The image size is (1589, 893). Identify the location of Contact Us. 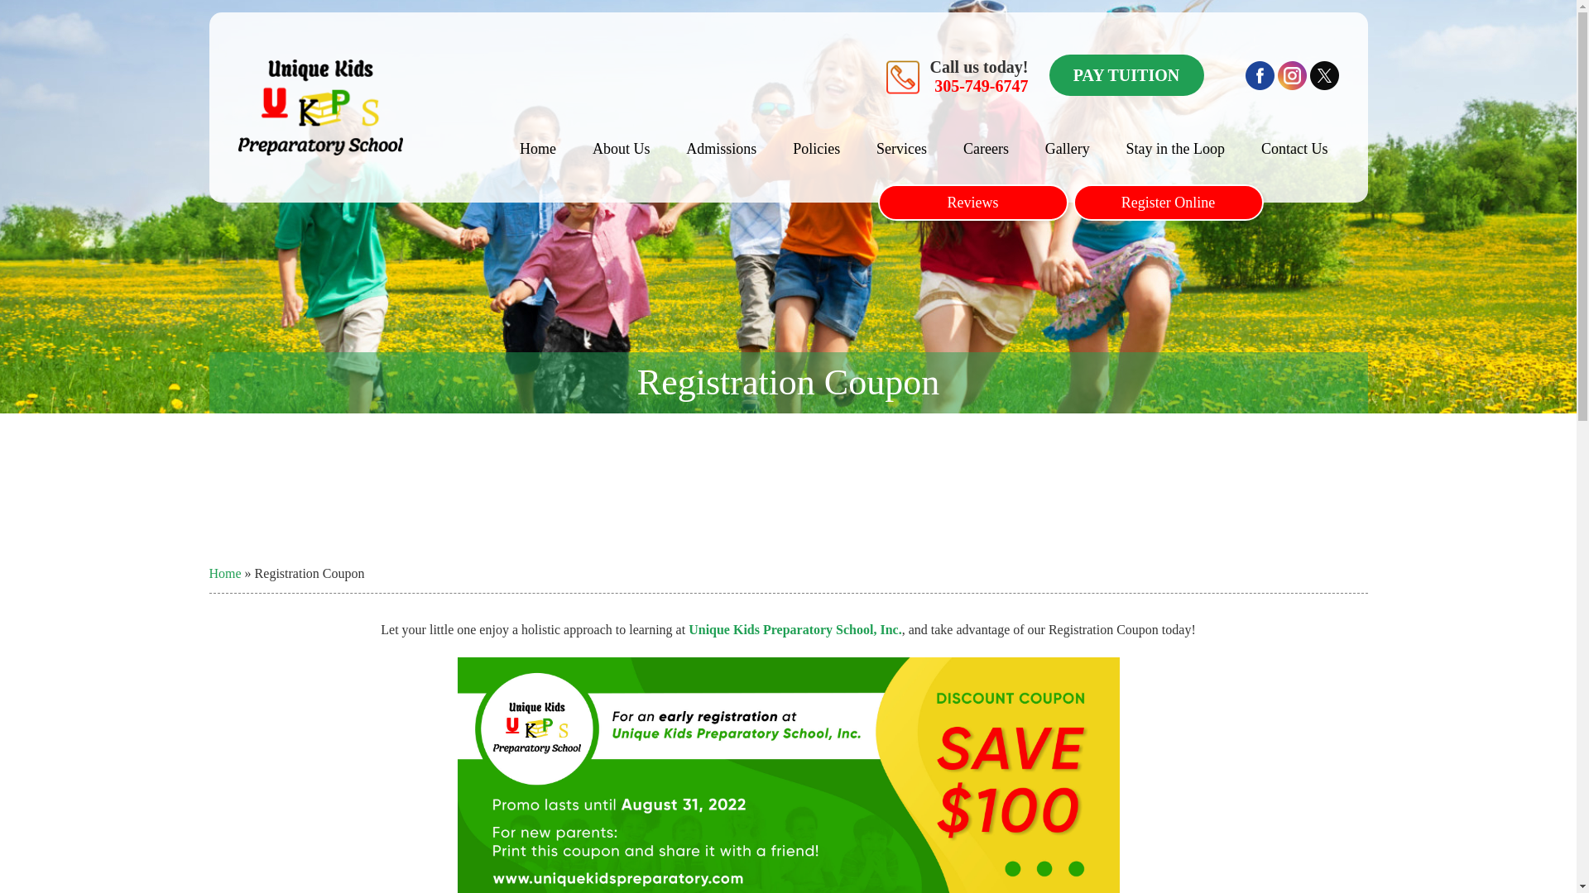
(1294, 149).